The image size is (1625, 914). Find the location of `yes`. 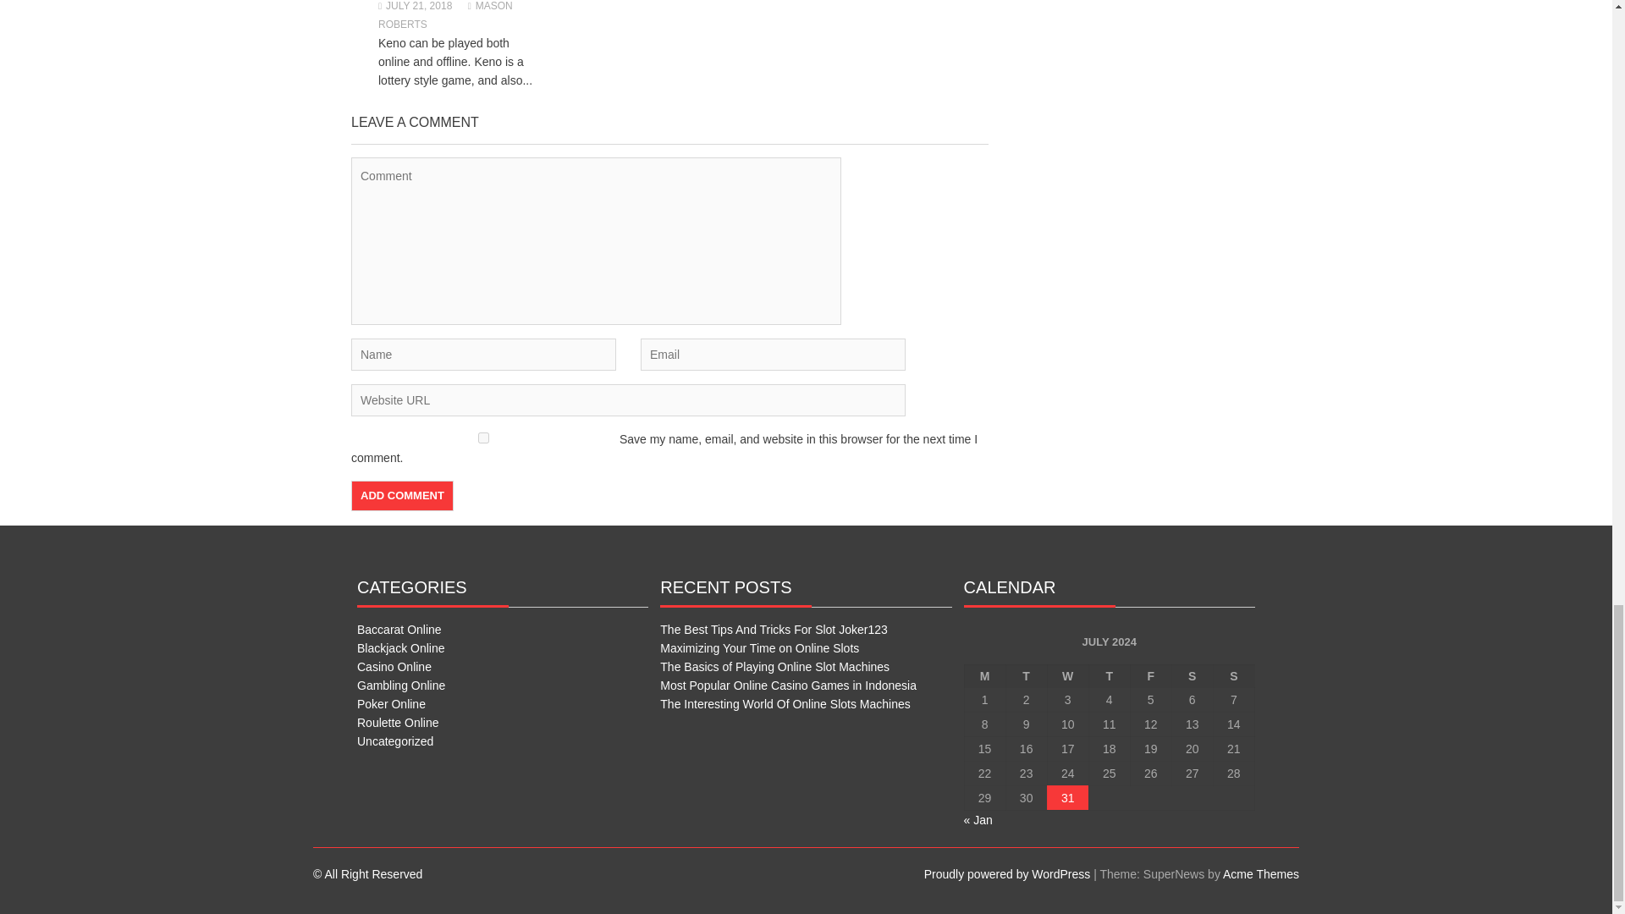

yes is located at coordinates (482, 437).